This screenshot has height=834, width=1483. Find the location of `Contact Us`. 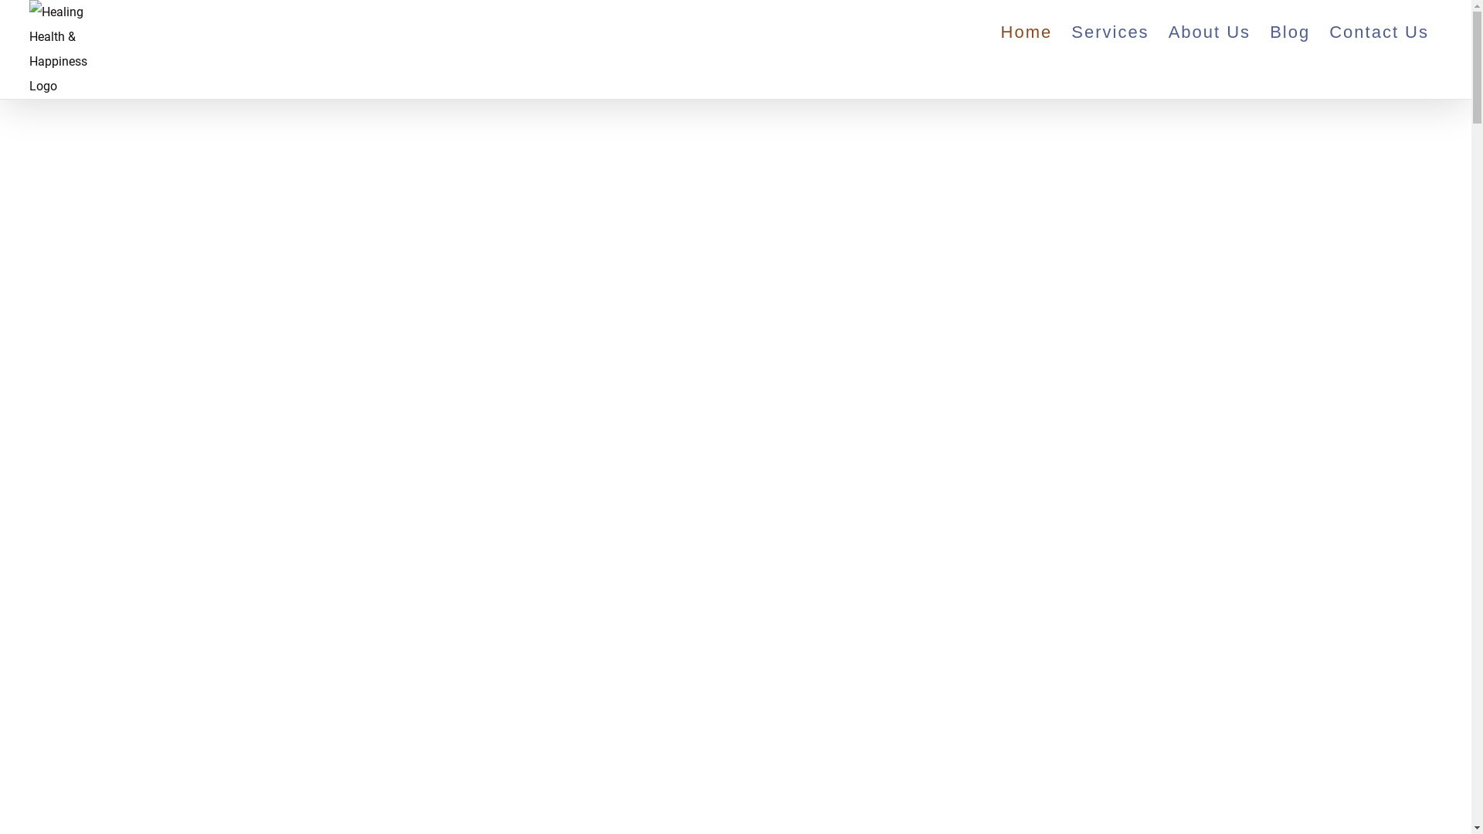

Contact Us is located at coordinates (1379, 32).